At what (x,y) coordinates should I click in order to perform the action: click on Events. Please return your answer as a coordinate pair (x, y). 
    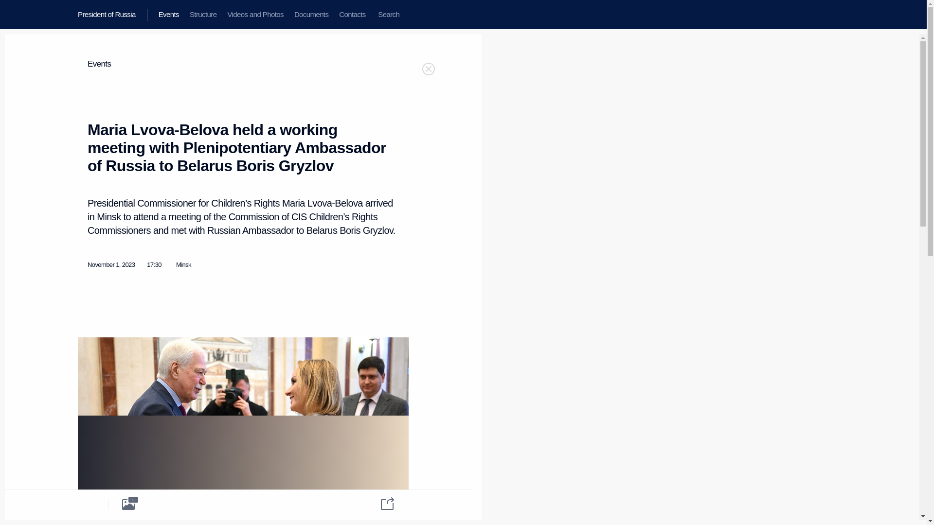
    Looking at the image, I should click on (99, 64).